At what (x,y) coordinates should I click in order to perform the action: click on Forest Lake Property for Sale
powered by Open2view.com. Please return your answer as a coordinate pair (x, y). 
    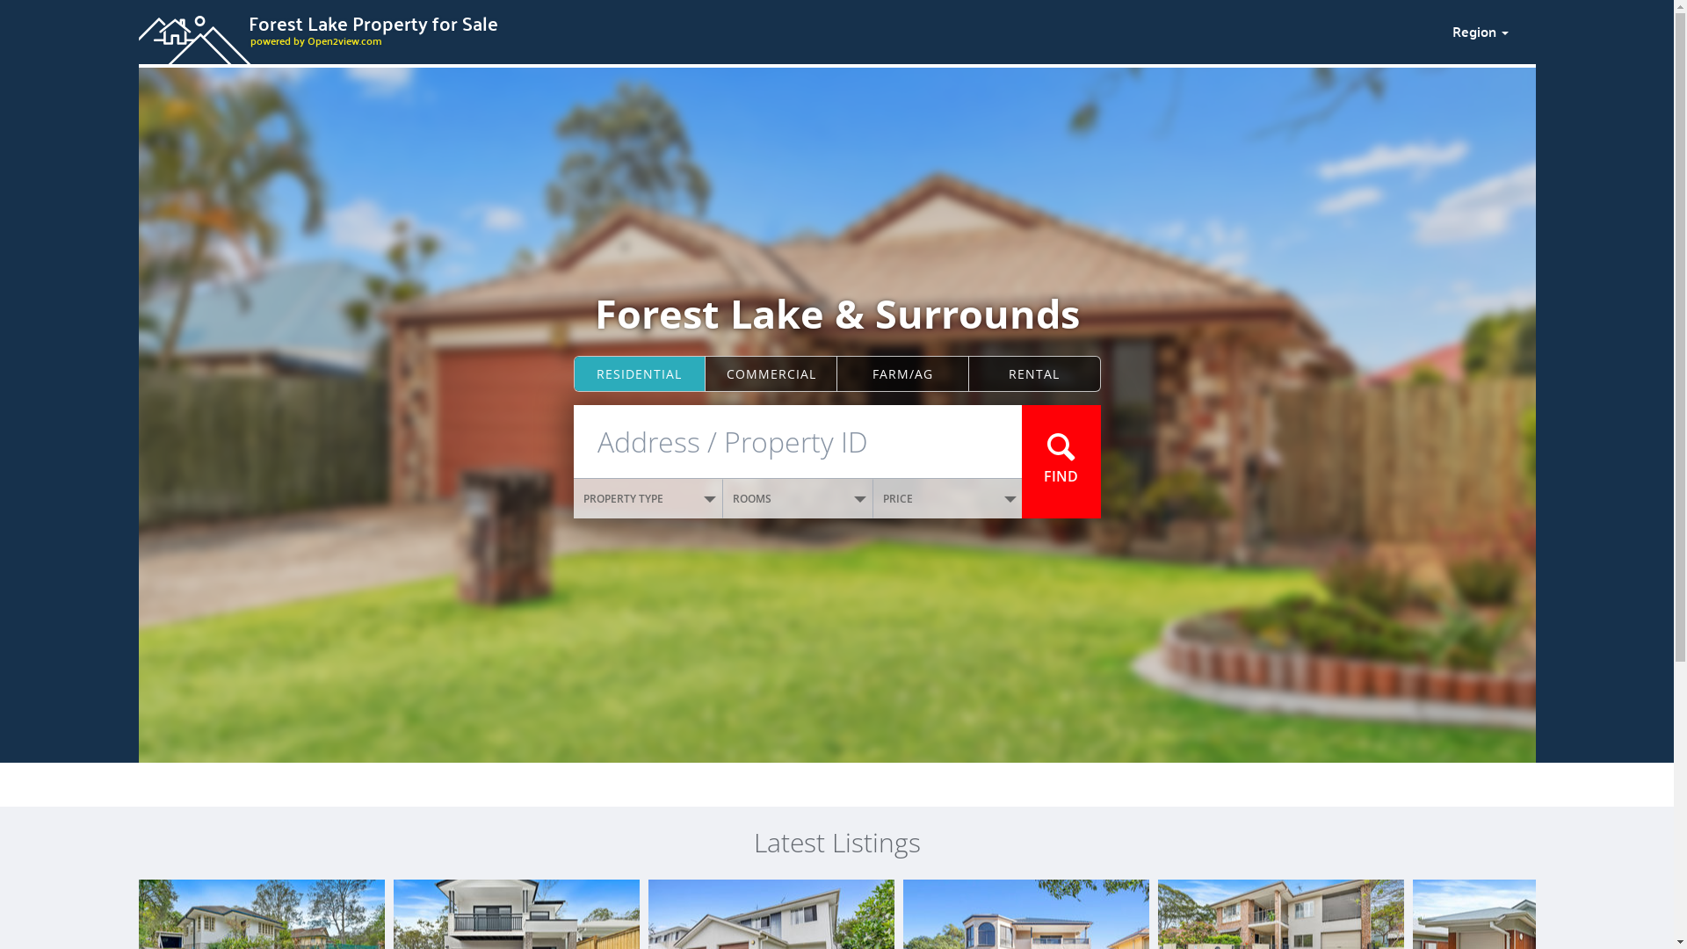
    Looking at the image, I should click on (785, 29).